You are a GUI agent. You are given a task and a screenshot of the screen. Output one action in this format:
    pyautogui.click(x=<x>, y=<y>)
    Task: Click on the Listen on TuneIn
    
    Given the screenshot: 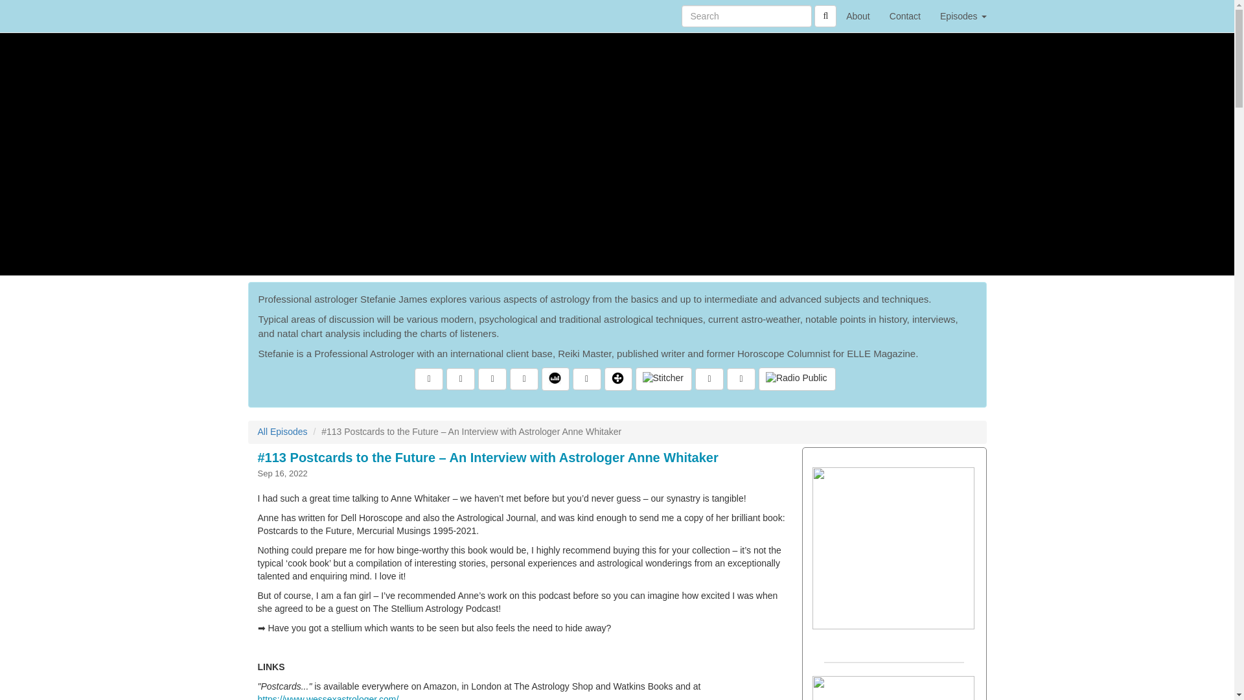 What is the action you would take?
    pyautogui.click(x=617, y=379)
    